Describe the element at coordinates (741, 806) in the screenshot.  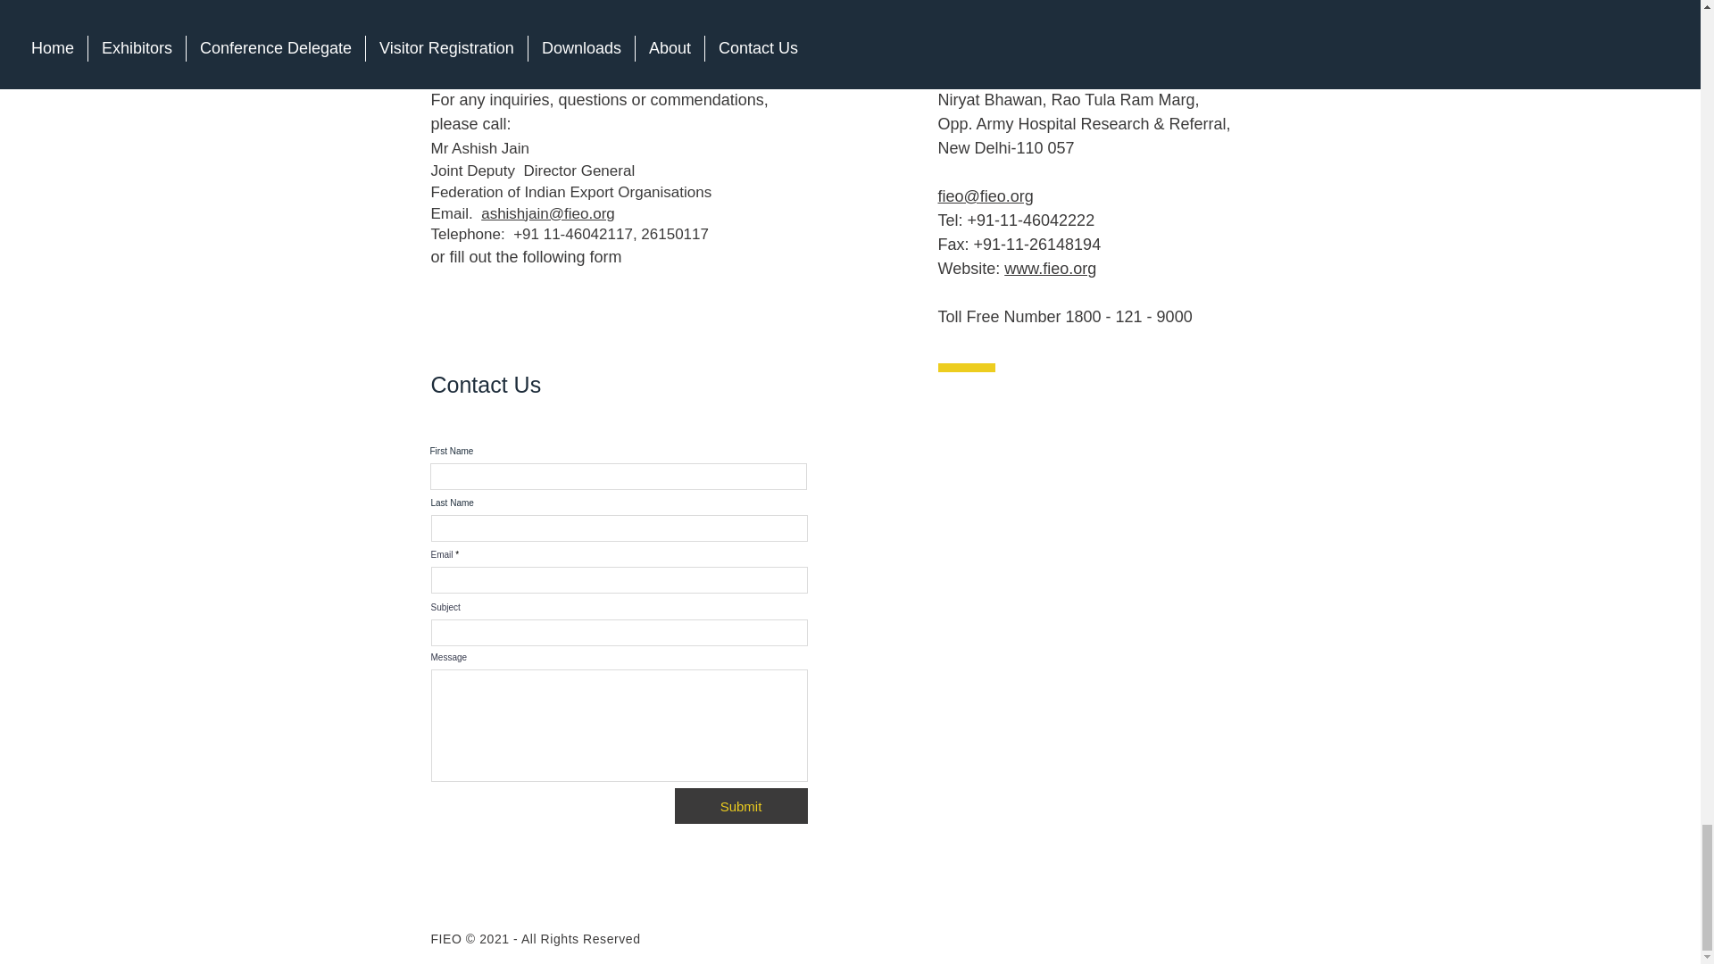
I see `Submit` at that location.